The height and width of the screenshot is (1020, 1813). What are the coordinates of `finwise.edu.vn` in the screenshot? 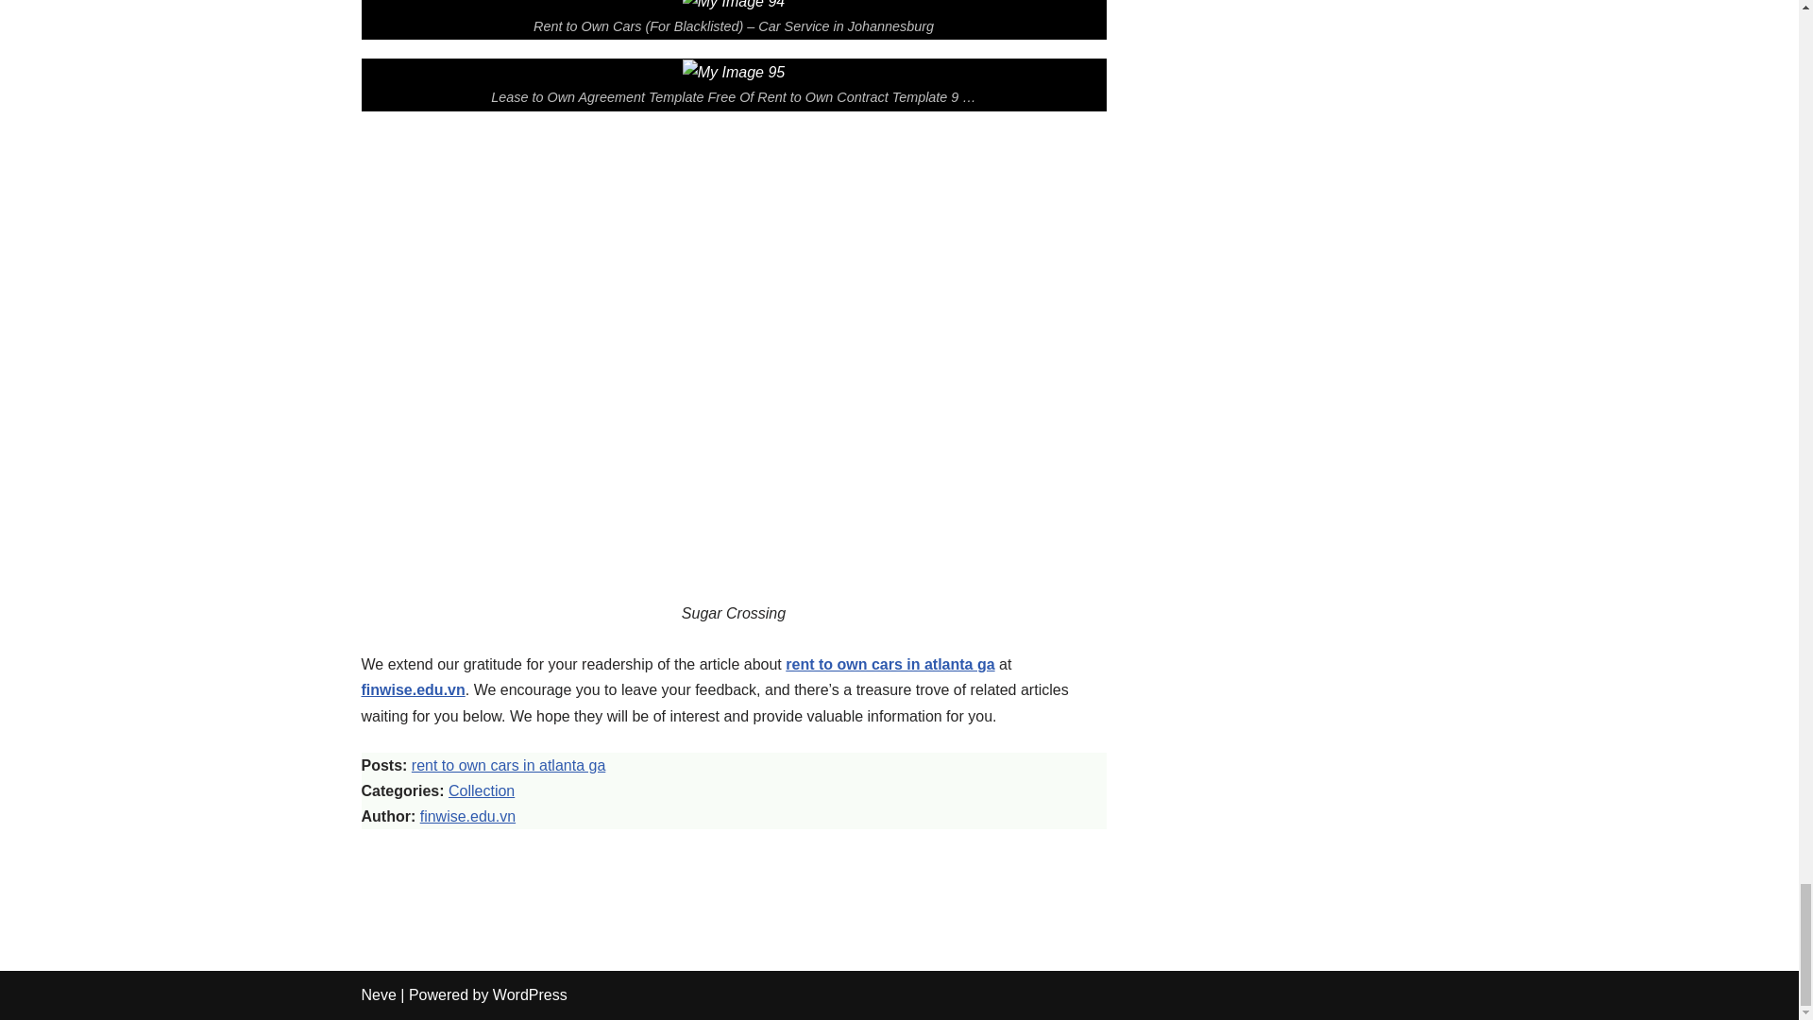 It's located at (412, 689).